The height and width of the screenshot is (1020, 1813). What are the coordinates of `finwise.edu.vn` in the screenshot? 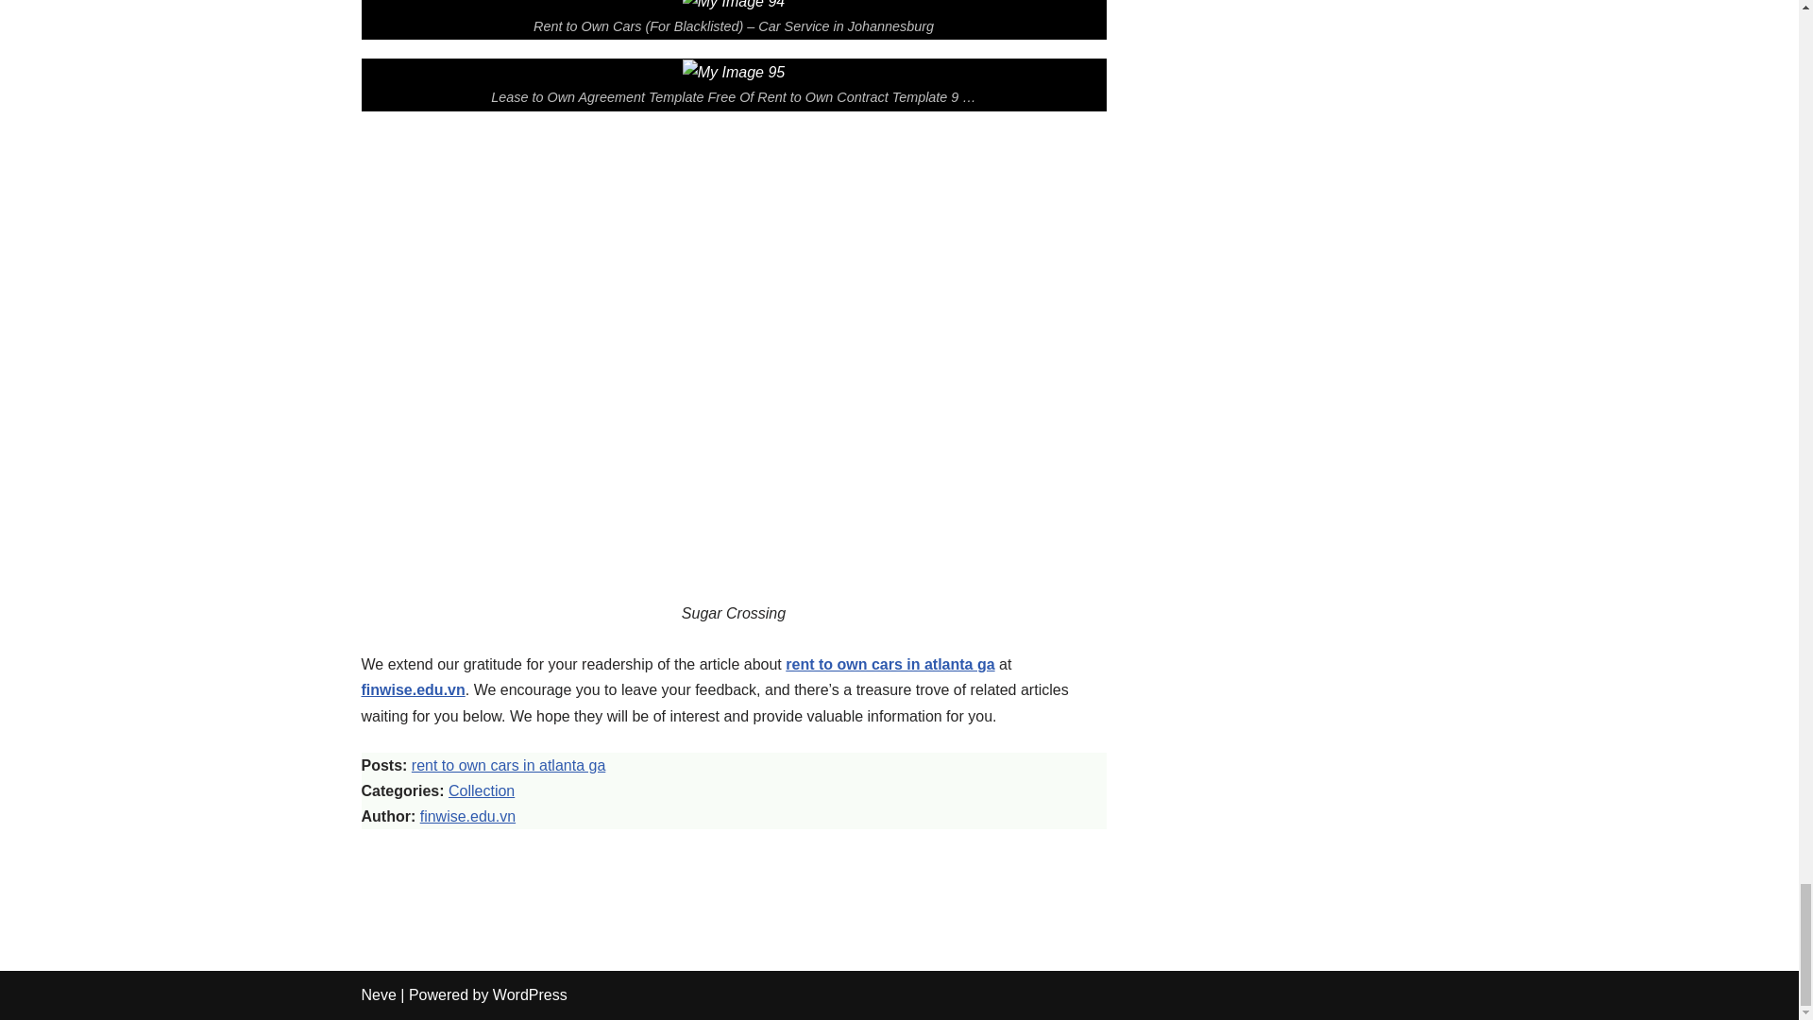 It's located at (412, 689).